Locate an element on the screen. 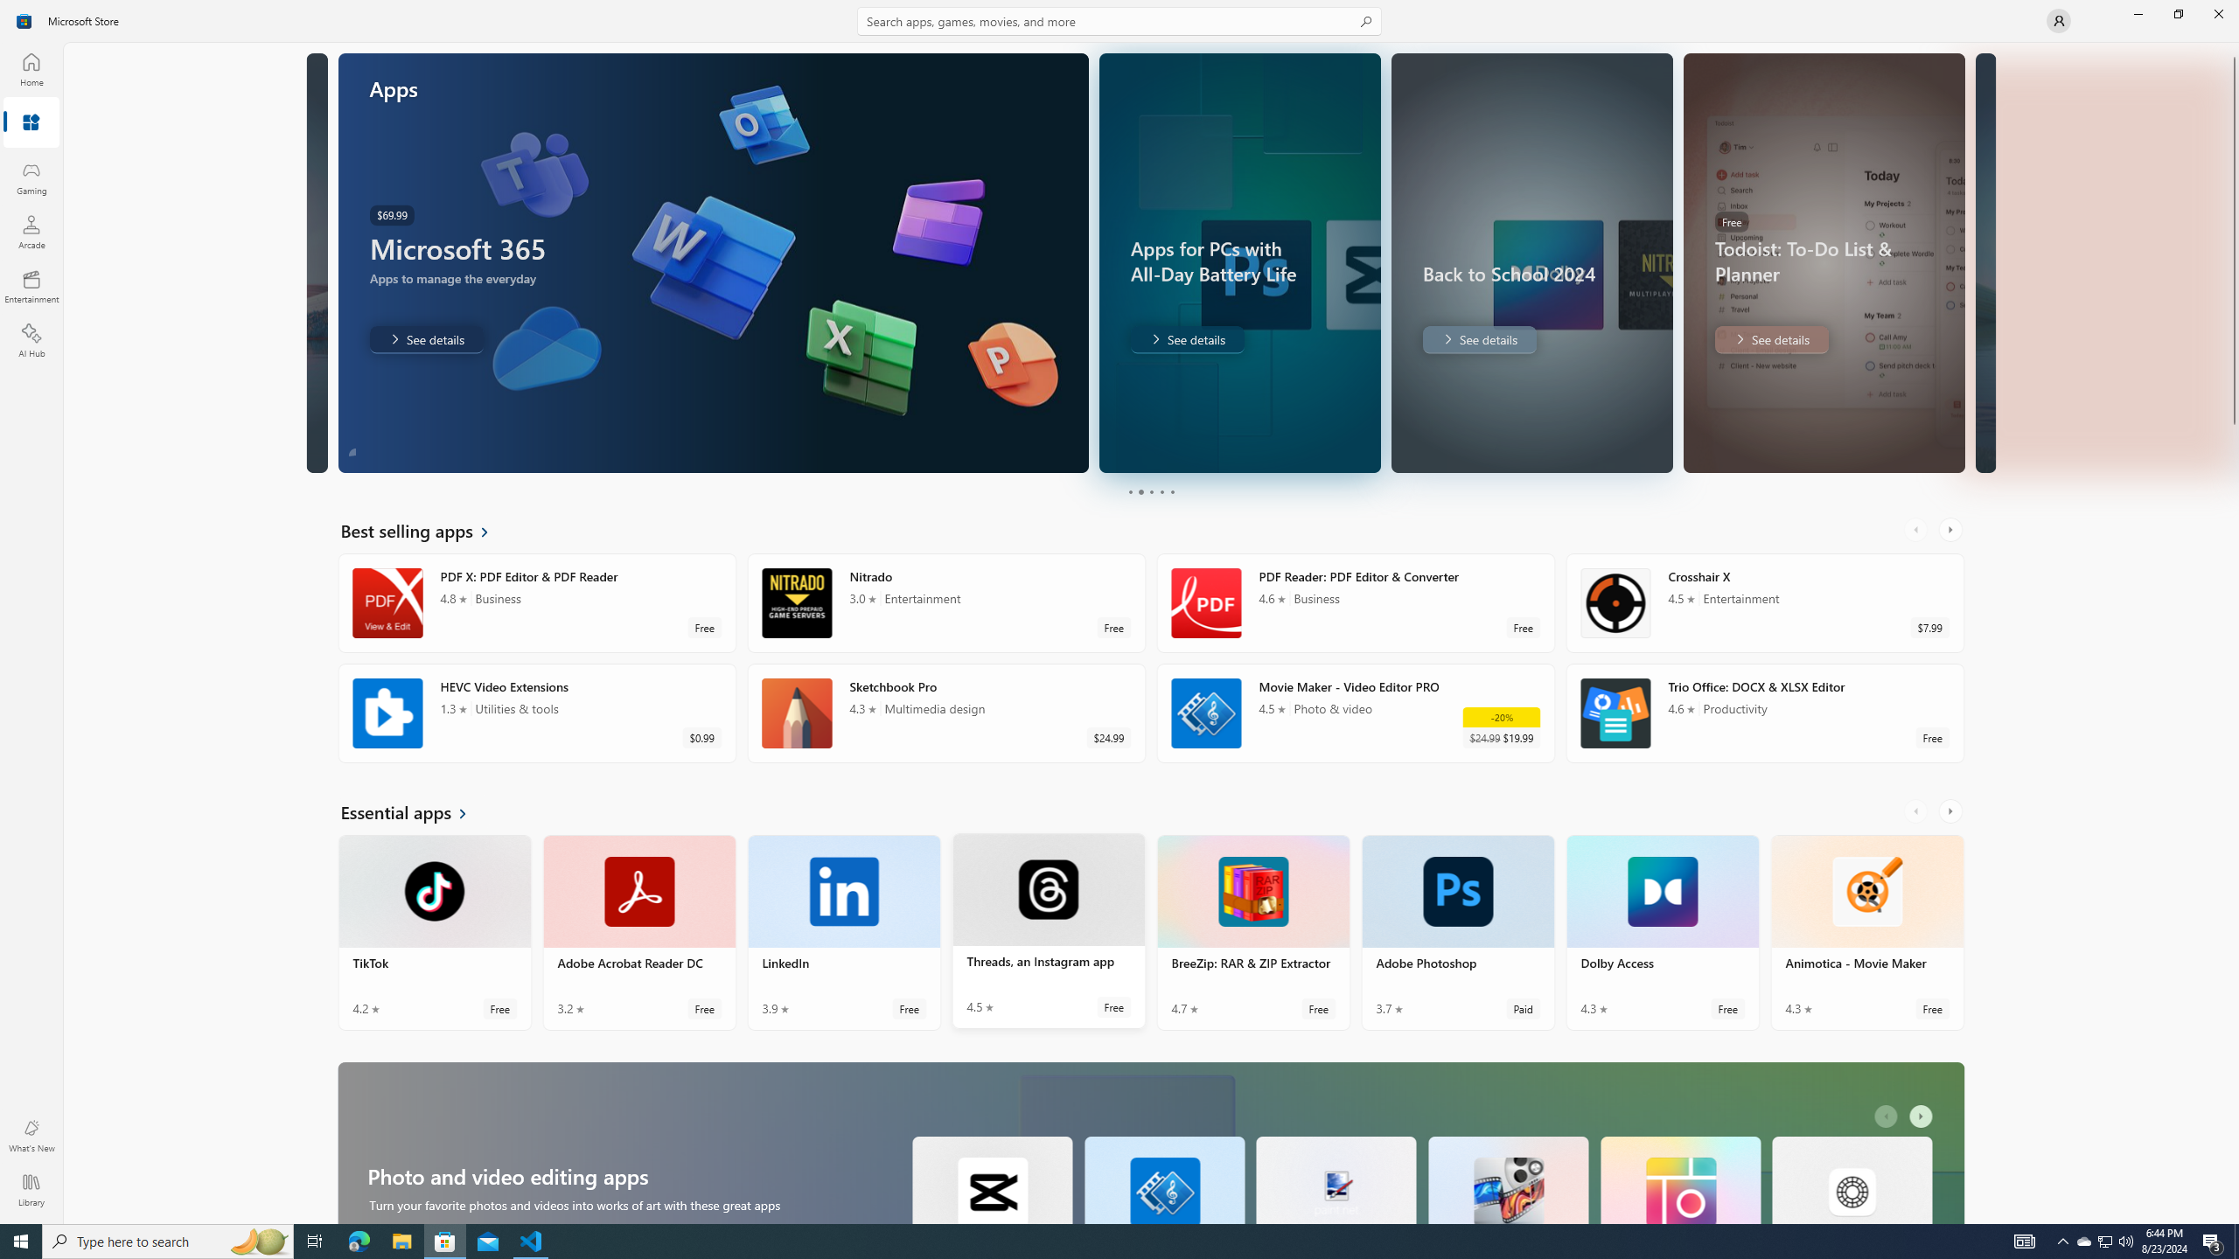 The height and width of the screenshot is (1259, 2239). Class: Image is located at coordinates (24, 21).